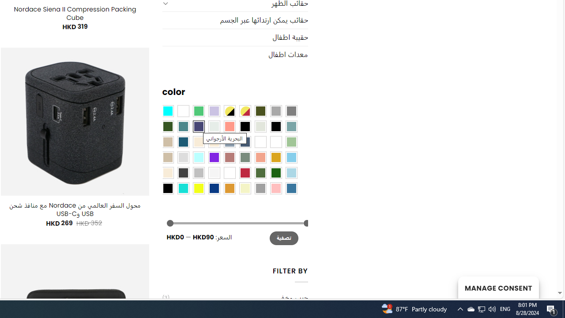 This screenshot has width=565, height=318. What do you see at coordinates (168, 157) in the screenshot?
I see `Light Taupe` at bounding box center [168, 157].